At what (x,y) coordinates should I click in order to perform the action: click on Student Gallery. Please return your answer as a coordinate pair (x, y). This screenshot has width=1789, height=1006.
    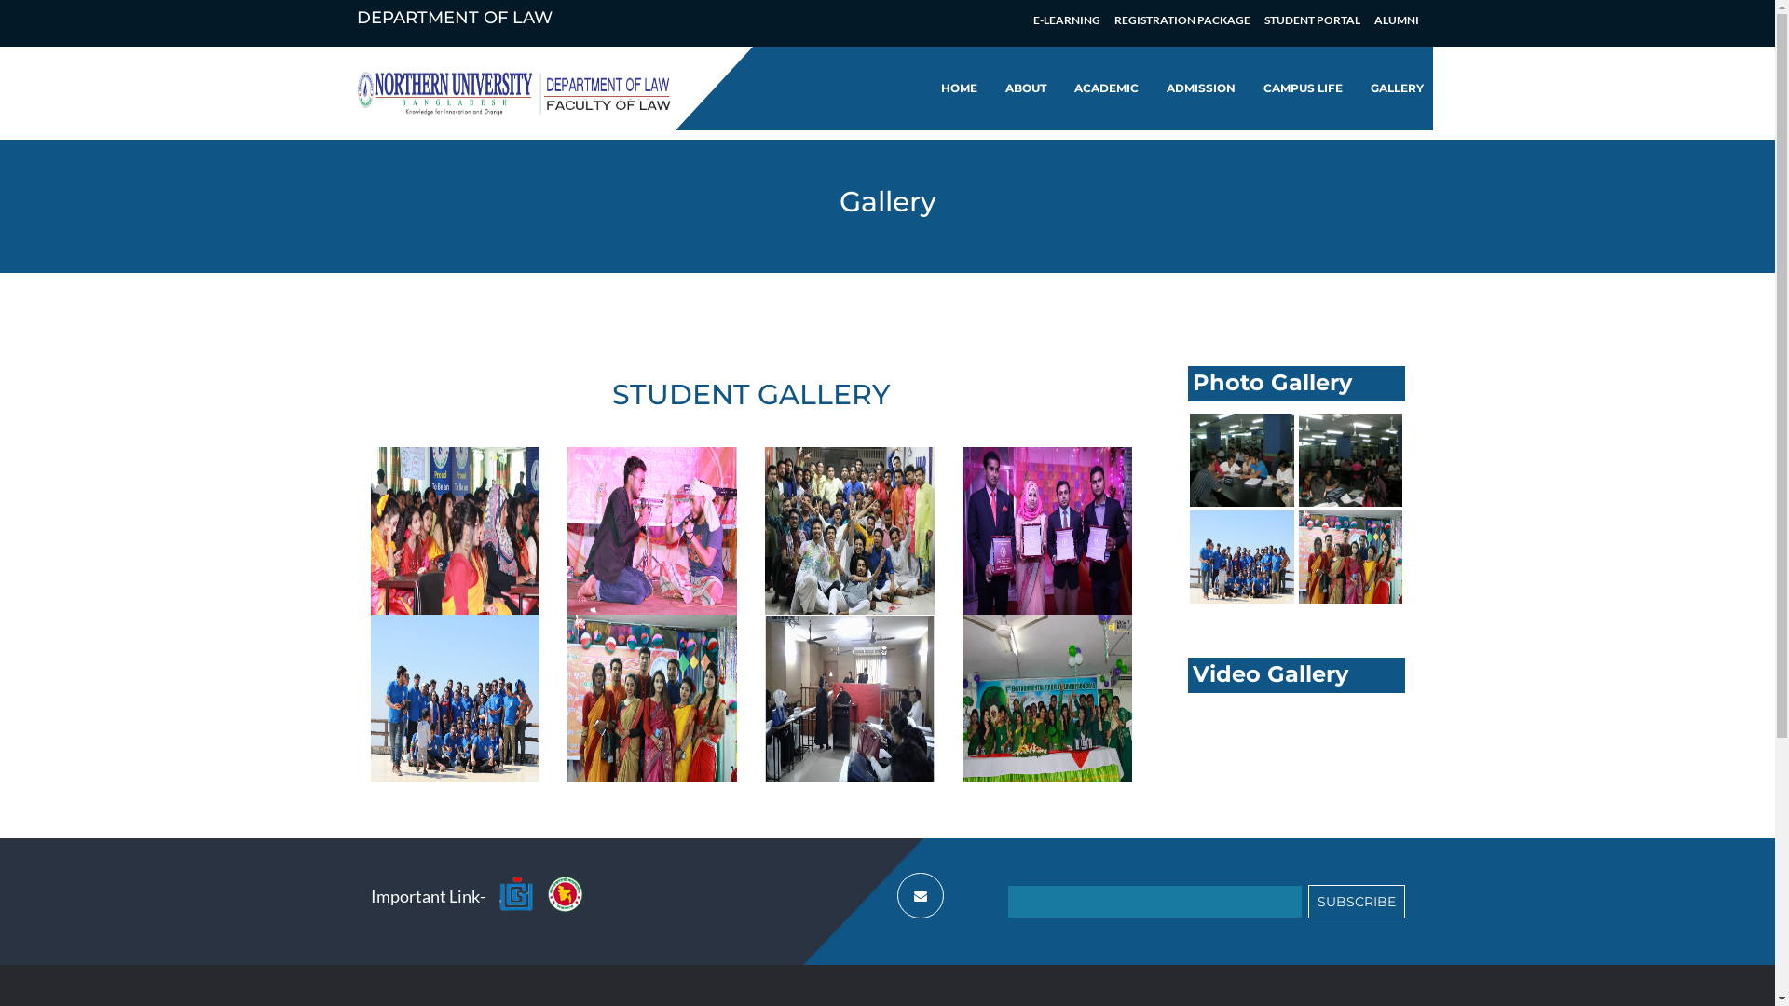
    Looking at the image, I should click on (652, 531).